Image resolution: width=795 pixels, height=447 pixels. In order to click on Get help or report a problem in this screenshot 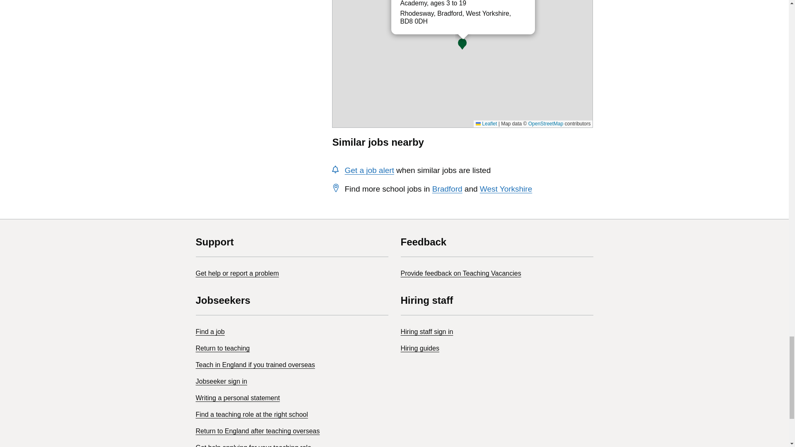, I will do `click(237, 273)`.